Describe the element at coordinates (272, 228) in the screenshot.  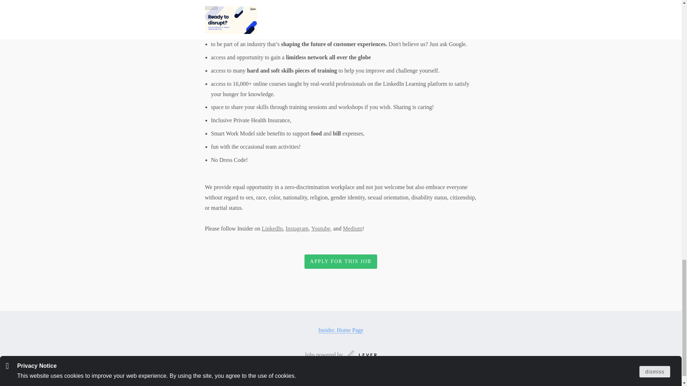
I see `LinkedIn` at that location.